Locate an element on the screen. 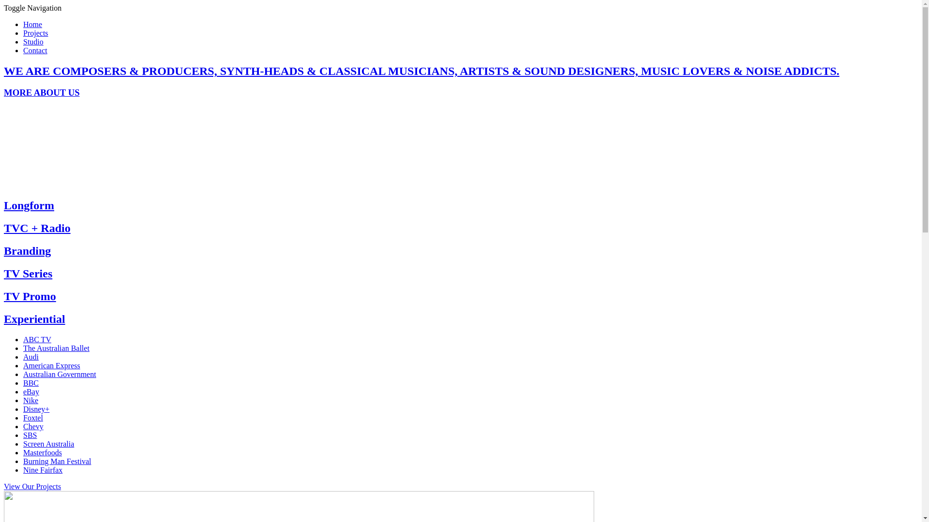 Image resolution: width=929 pixels, height=522 pixels. TV Series is located at coordinates (28, 274).